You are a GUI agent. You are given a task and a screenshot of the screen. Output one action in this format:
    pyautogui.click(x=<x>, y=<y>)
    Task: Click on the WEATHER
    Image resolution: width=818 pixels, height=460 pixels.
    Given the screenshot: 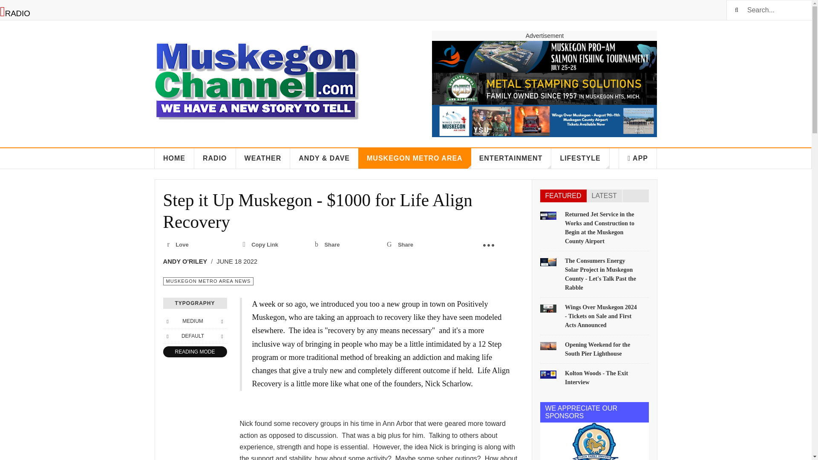 What is the action you would take?
    pyautogui.click(x=263, y=158)
    